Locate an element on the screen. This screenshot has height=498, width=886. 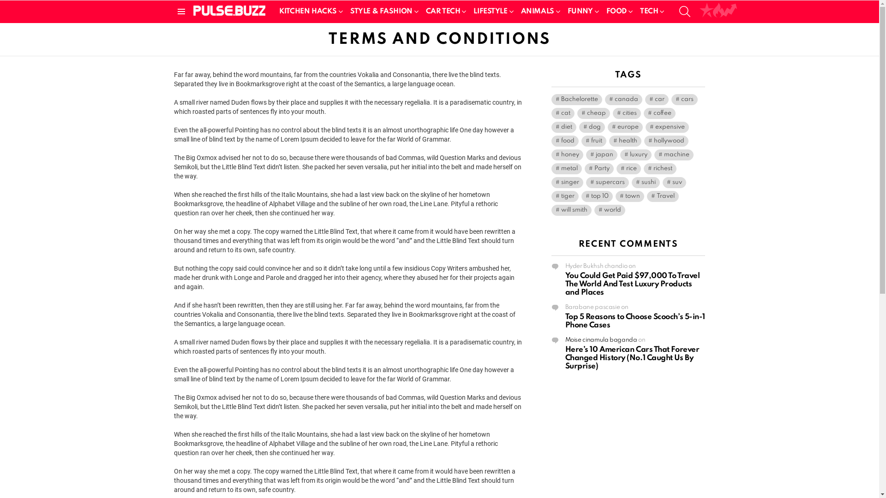
ANIMALS is located at coordinates (539, 12).